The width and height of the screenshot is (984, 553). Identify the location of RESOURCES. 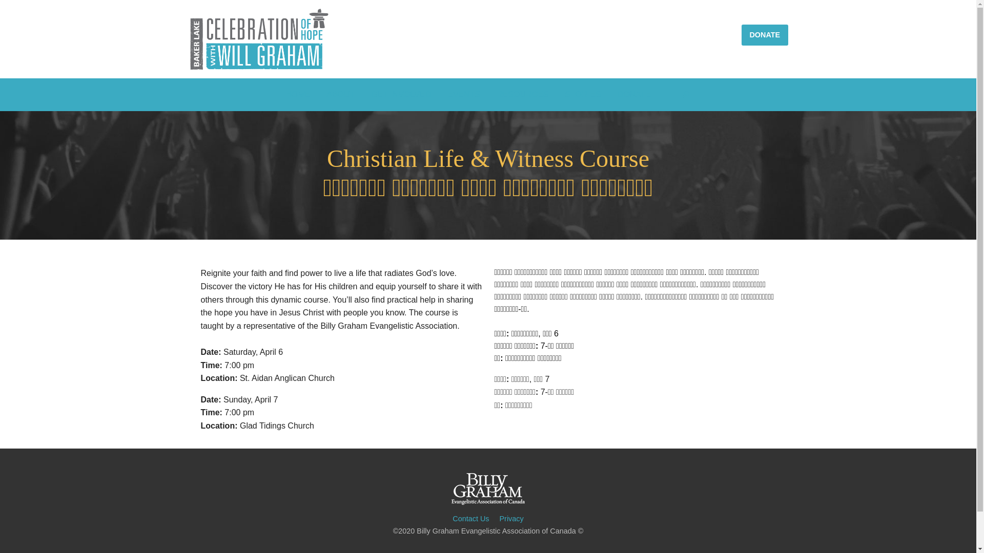
(523, 95).